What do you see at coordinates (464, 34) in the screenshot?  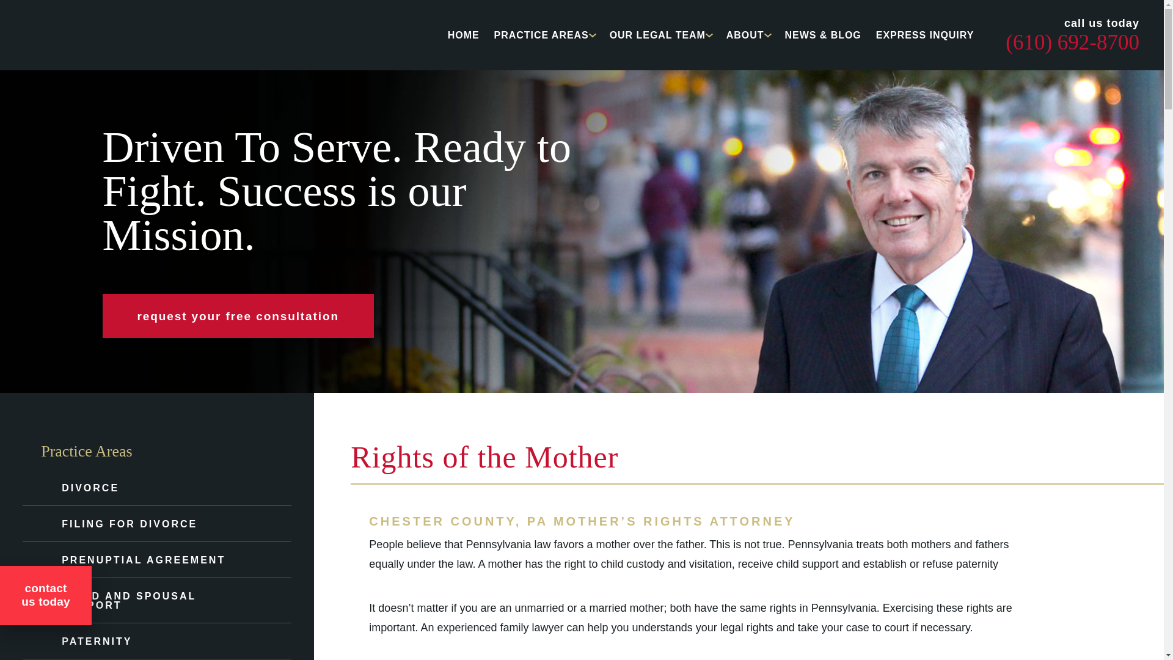 I see `HOME` at bounding box center [464, 34].